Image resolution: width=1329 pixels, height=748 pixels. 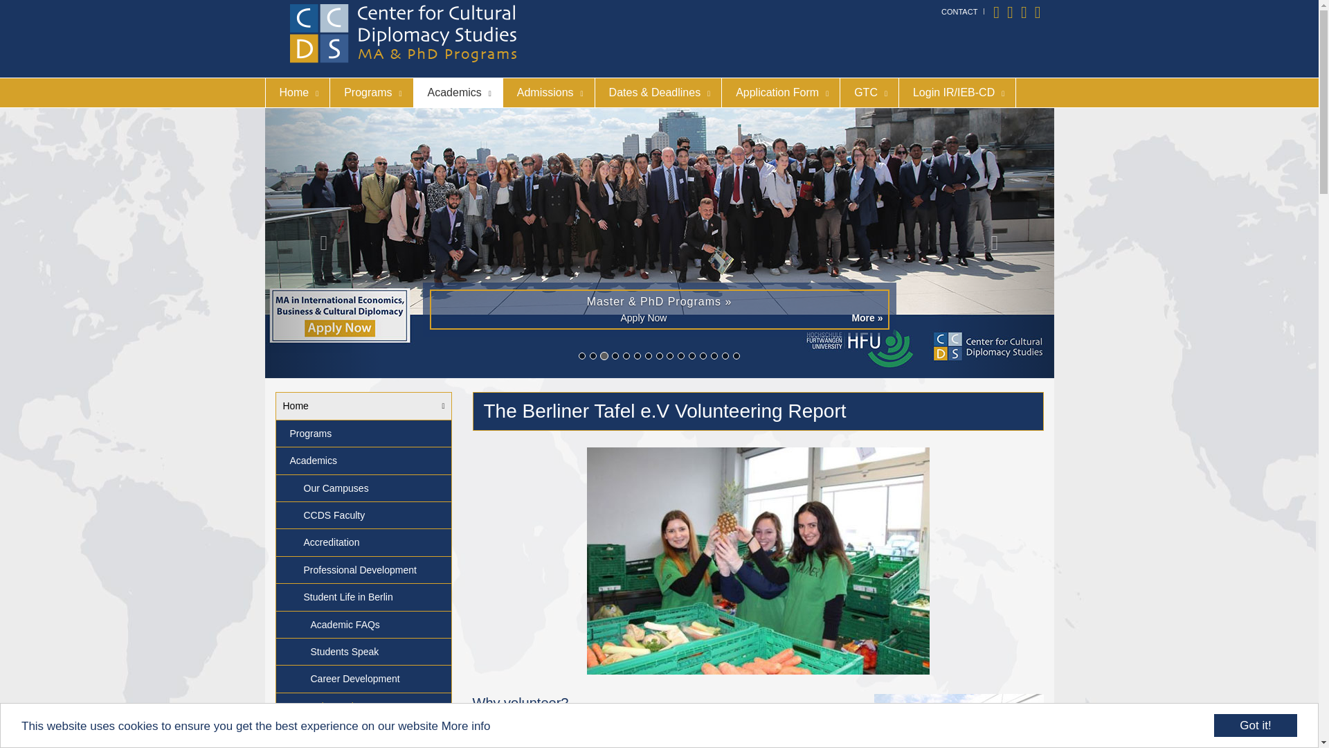 I want to click on Programs, so click(x=371, y=93).